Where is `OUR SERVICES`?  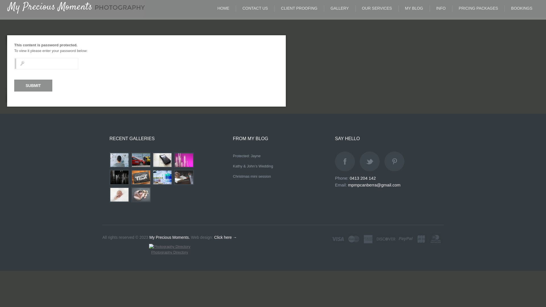 OUR SERVICES is located at coordinates (377, 9).